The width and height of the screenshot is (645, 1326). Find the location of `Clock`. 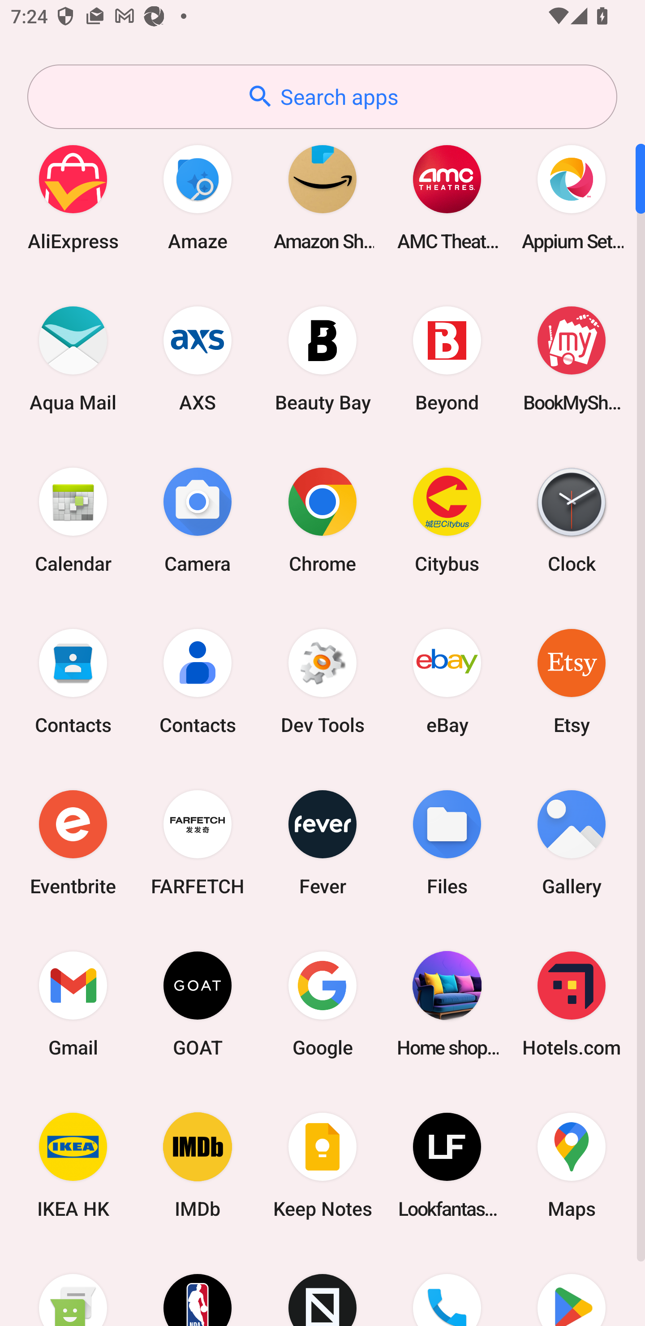

Clock is located at coordinates (572, 520).